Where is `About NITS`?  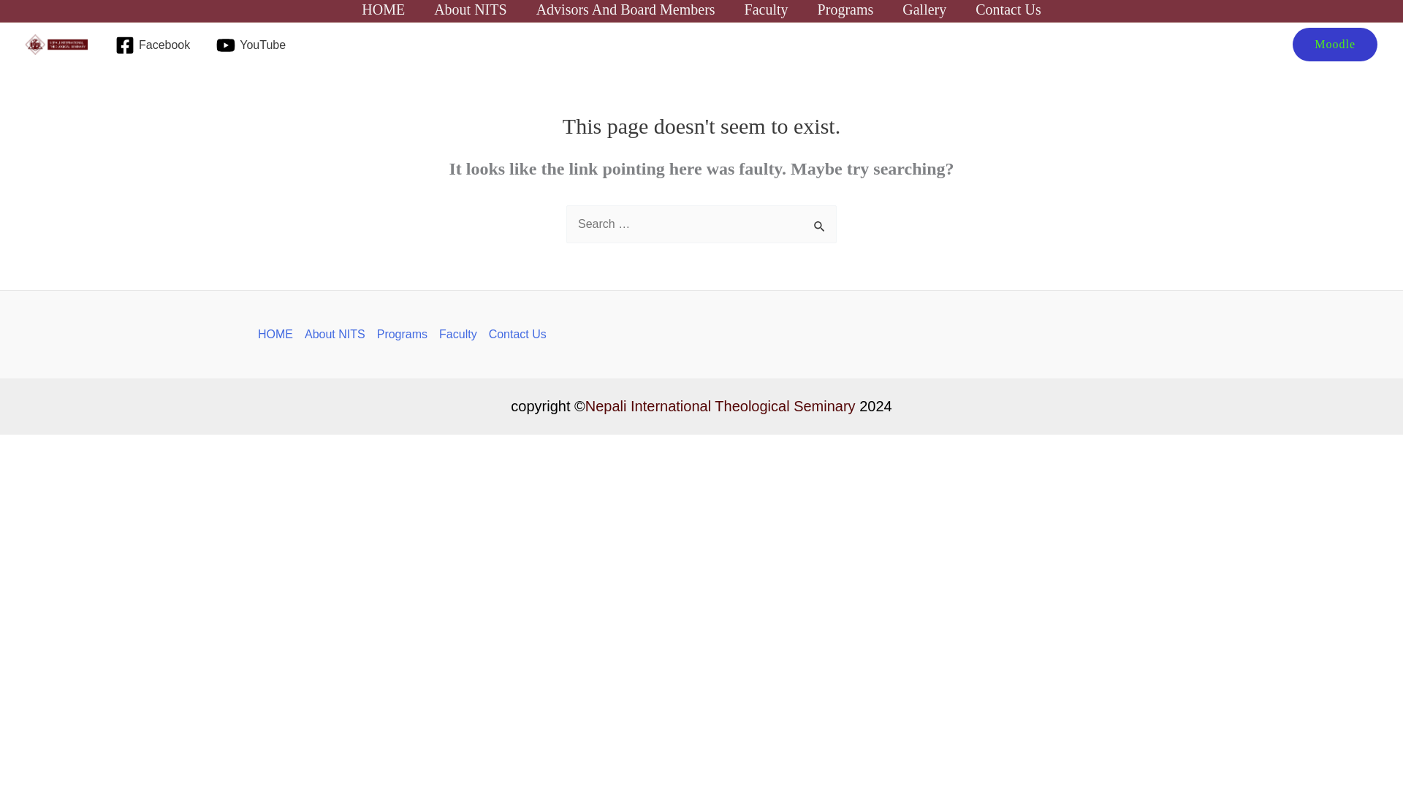
About NITS is located at coordinates (470, 9).